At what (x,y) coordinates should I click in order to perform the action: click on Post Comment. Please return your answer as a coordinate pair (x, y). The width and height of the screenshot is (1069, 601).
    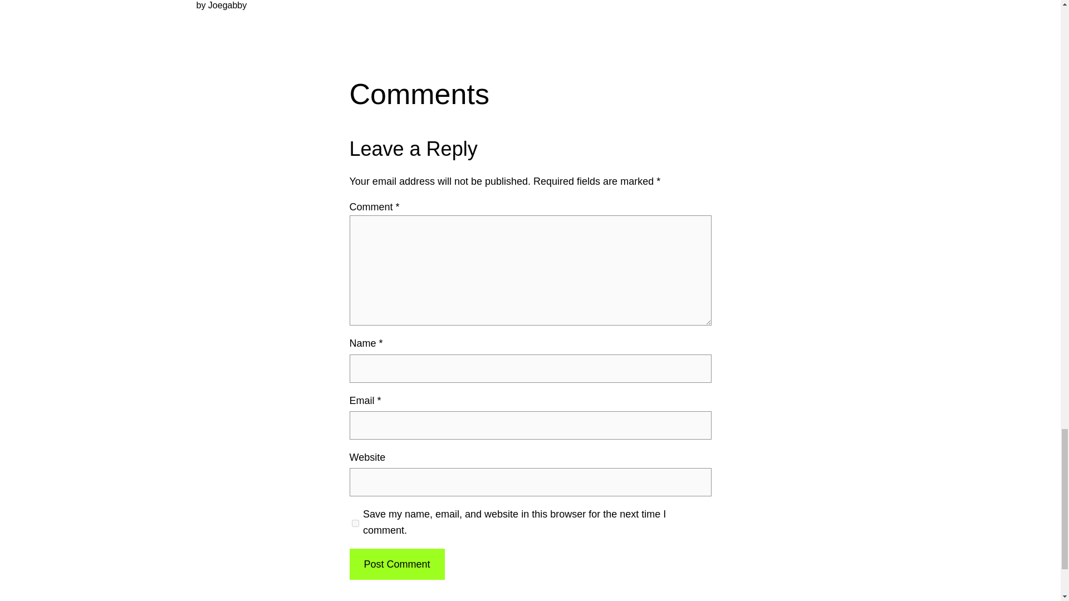
    Looking at the image, I should click on (396, 564).